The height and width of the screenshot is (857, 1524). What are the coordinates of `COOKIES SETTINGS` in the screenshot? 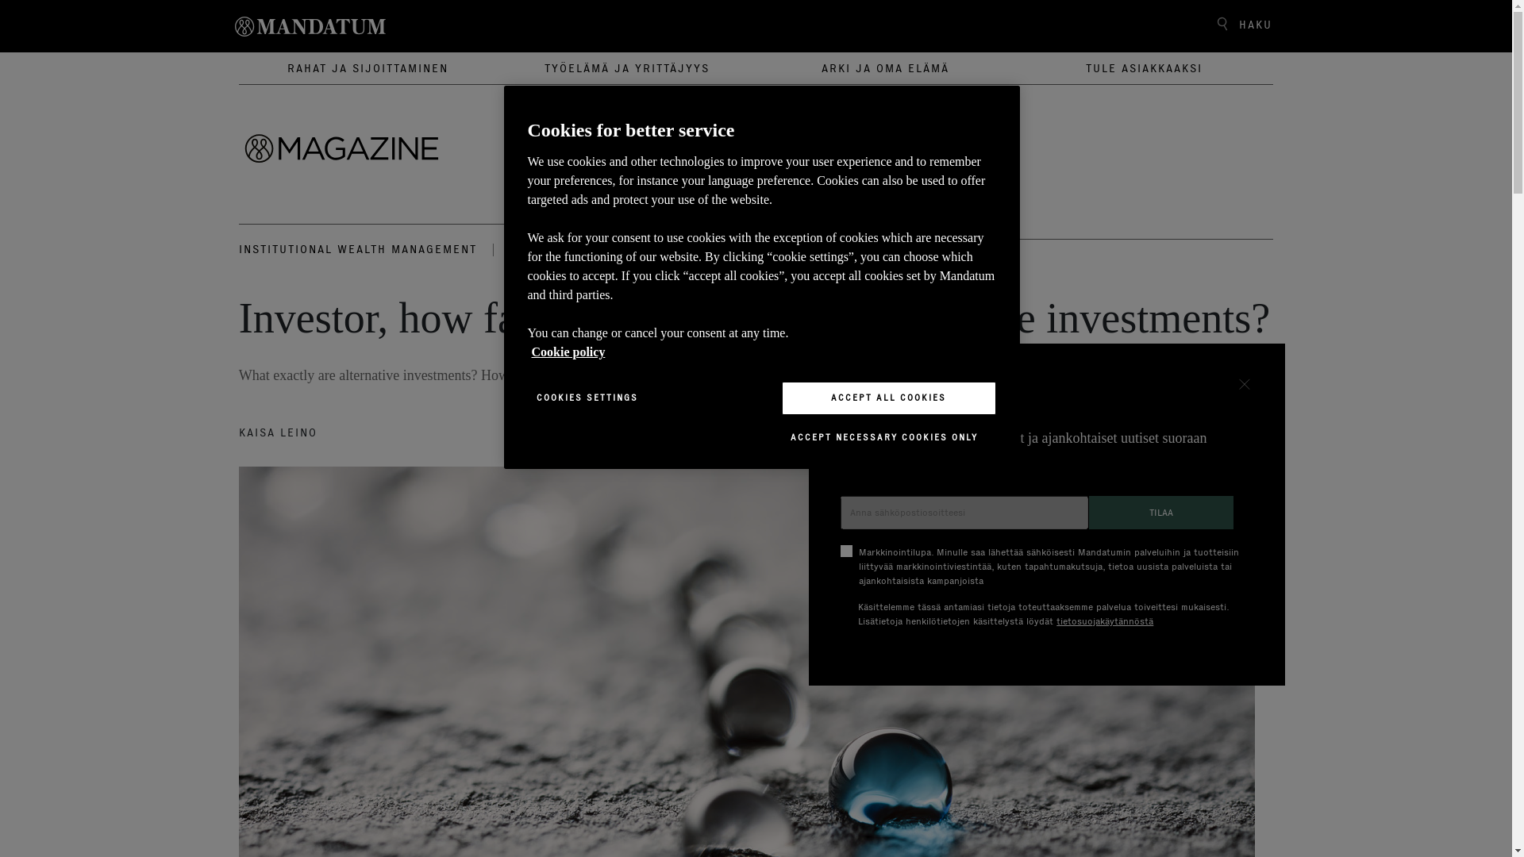 It's located at (587, 398).